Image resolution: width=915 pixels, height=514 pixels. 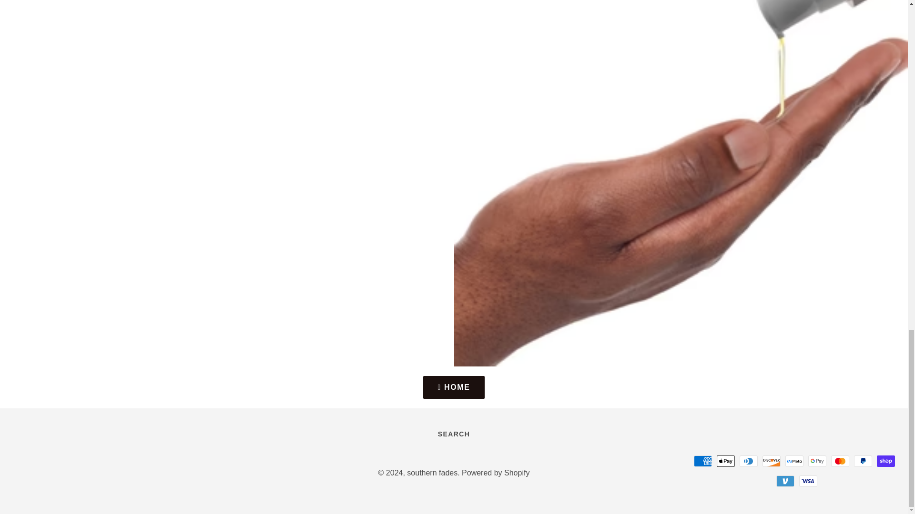 I want to click on Powered by Shopify, so click(x=496, y=473).